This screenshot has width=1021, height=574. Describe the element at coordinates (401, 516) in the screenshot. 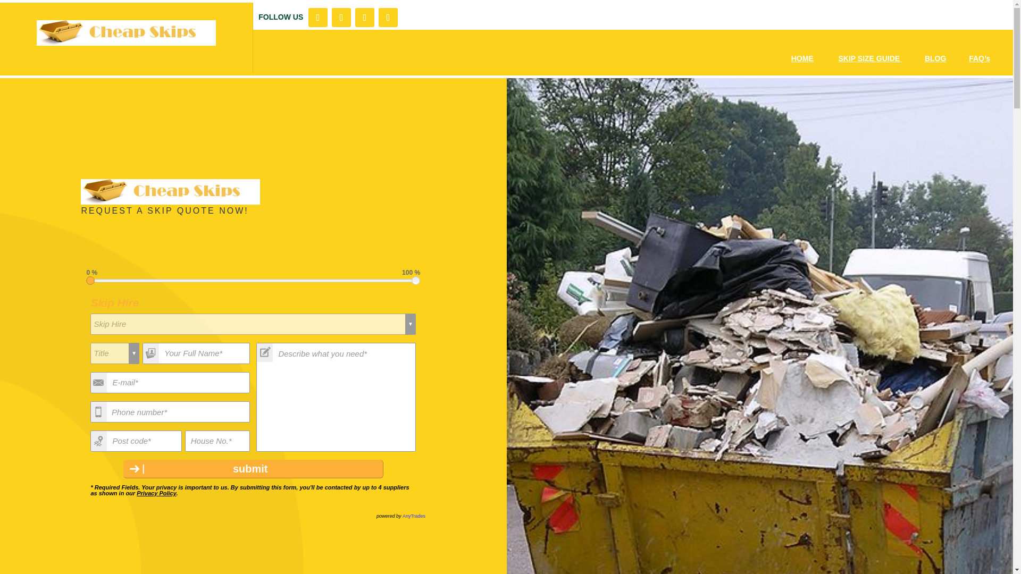

I see `powered by AnyTrades` at that location.